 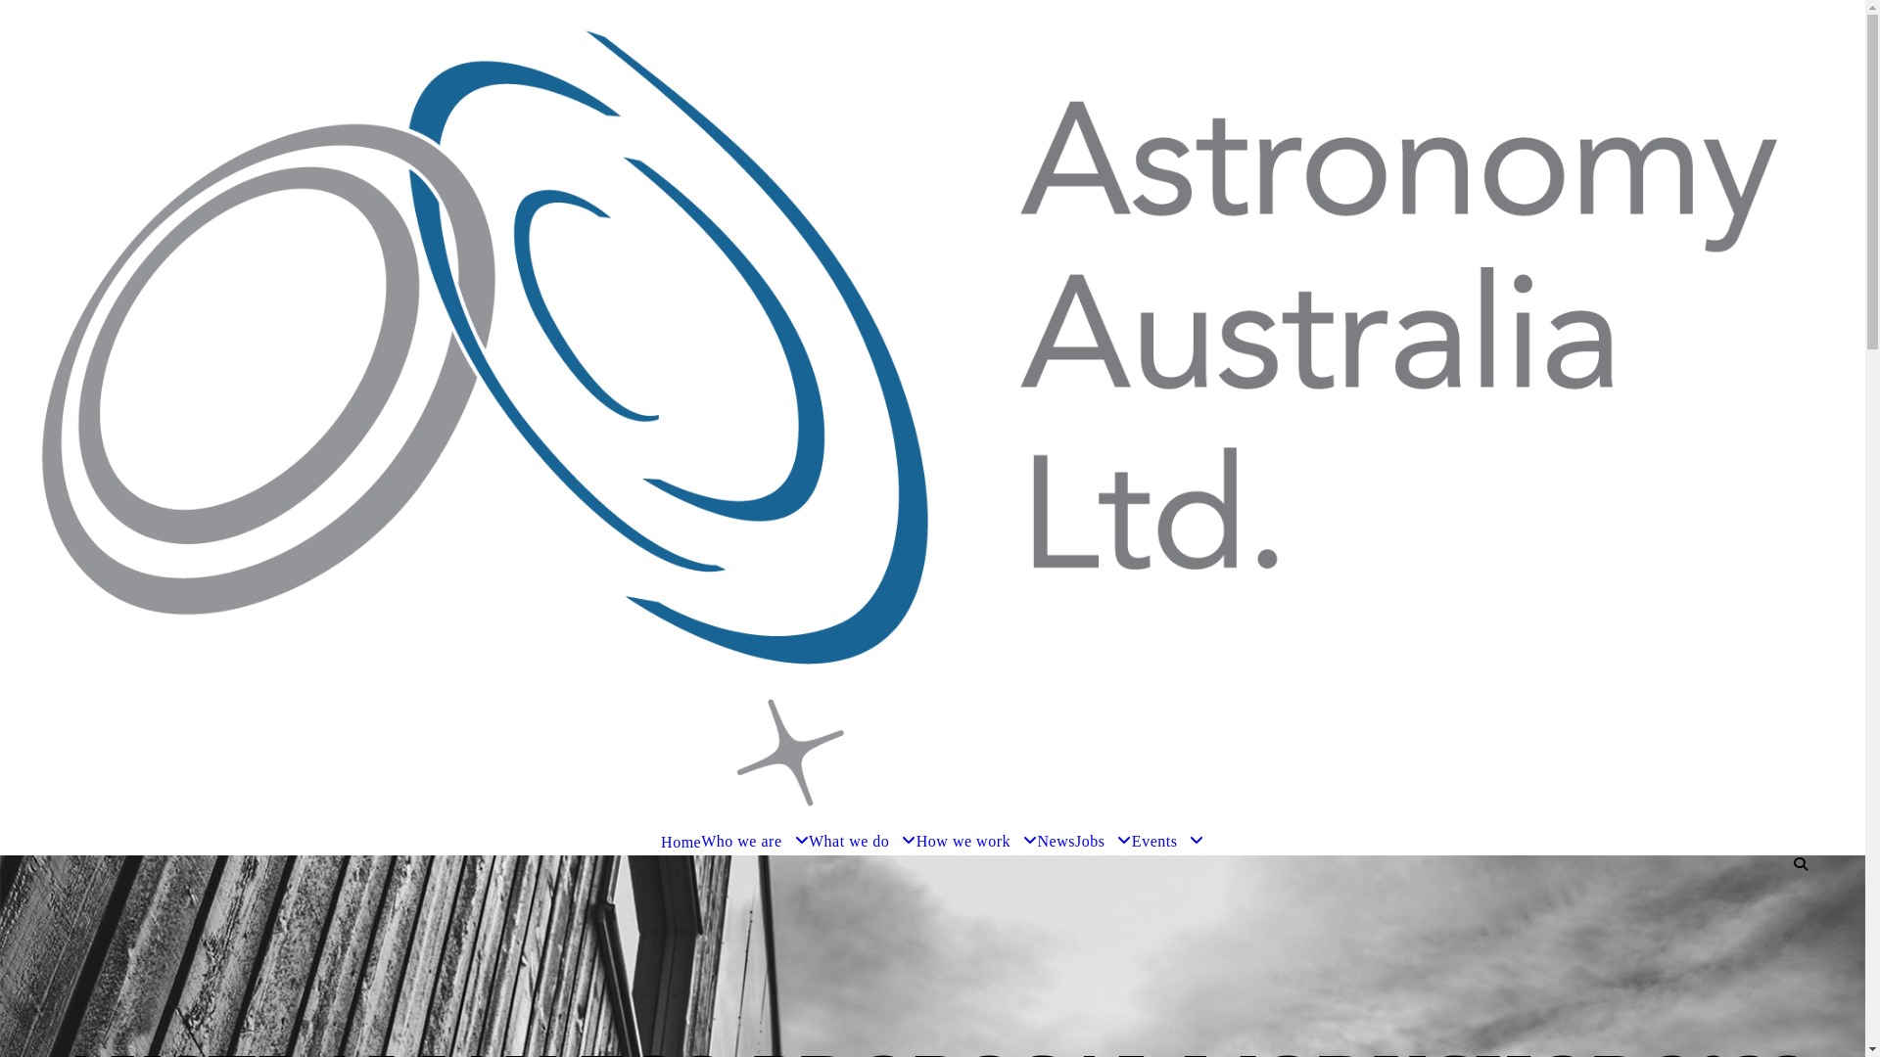 What do you see at coordinates (1104, 842) in the screenshot?
I see `Jobs` at bounding box center [1104, 842].